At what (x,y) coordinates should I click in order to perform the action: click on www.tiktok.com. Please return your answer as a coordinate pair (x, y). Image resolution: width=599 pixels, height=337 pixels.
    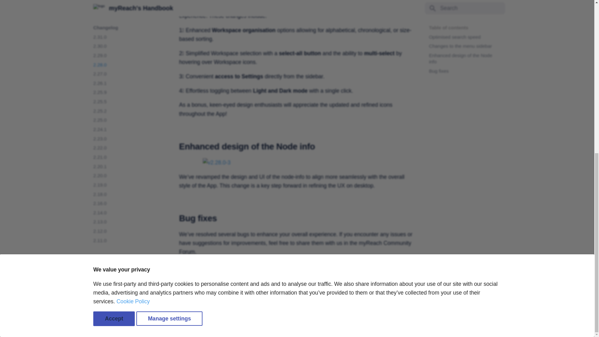
    Looking at the image, I should click on (497, 325).